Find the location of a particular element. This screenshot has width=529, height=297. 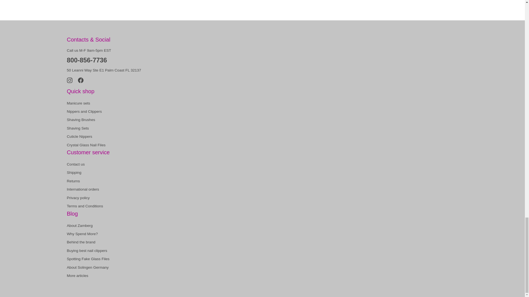

Zamberg Com on Instagram is located at coordinates (69, 80).